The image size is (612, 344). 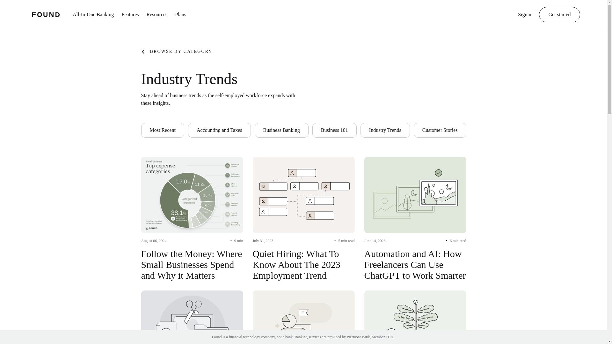 I want to click on Accounting and Taxes, so click(x=219, y=130).